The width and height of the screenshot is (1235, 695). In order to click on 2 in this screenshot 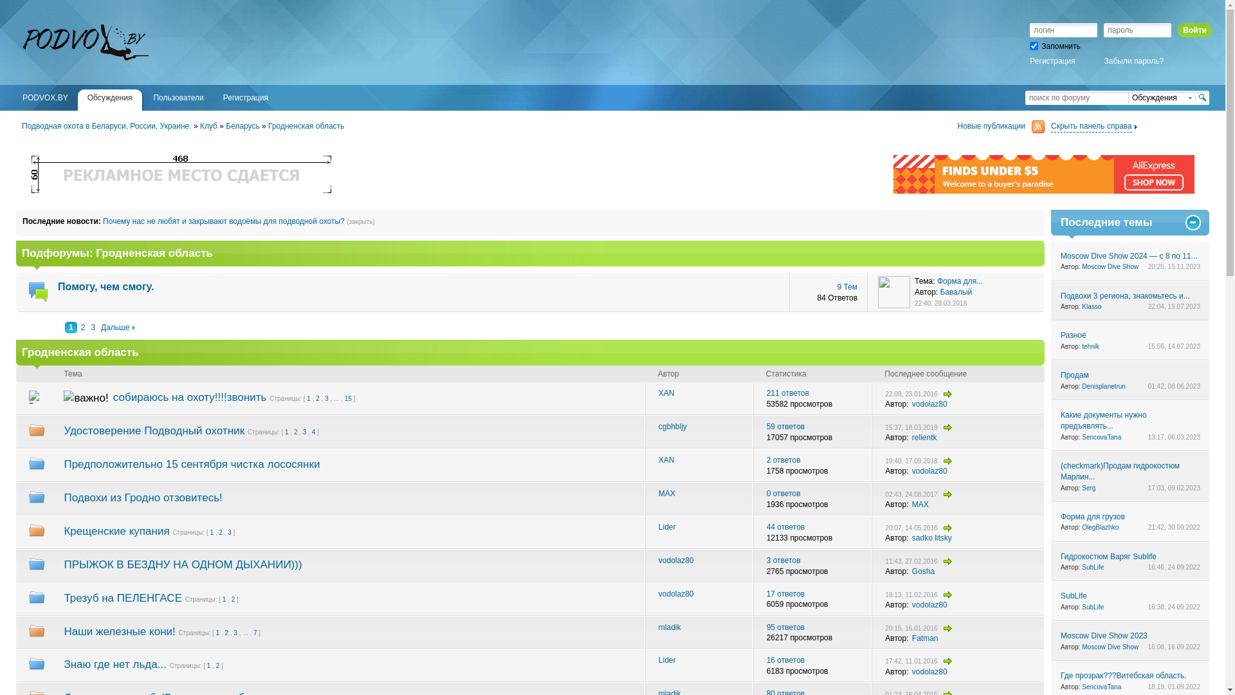, I will do `click(218, 665)`.